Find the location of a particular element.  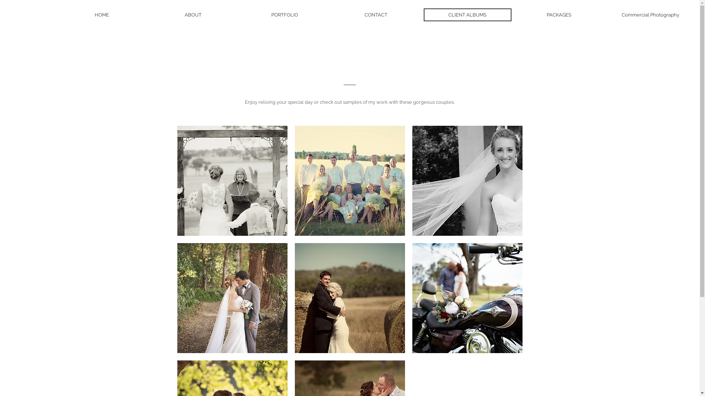

Commercial Photography is located at coordinates (651, 15).